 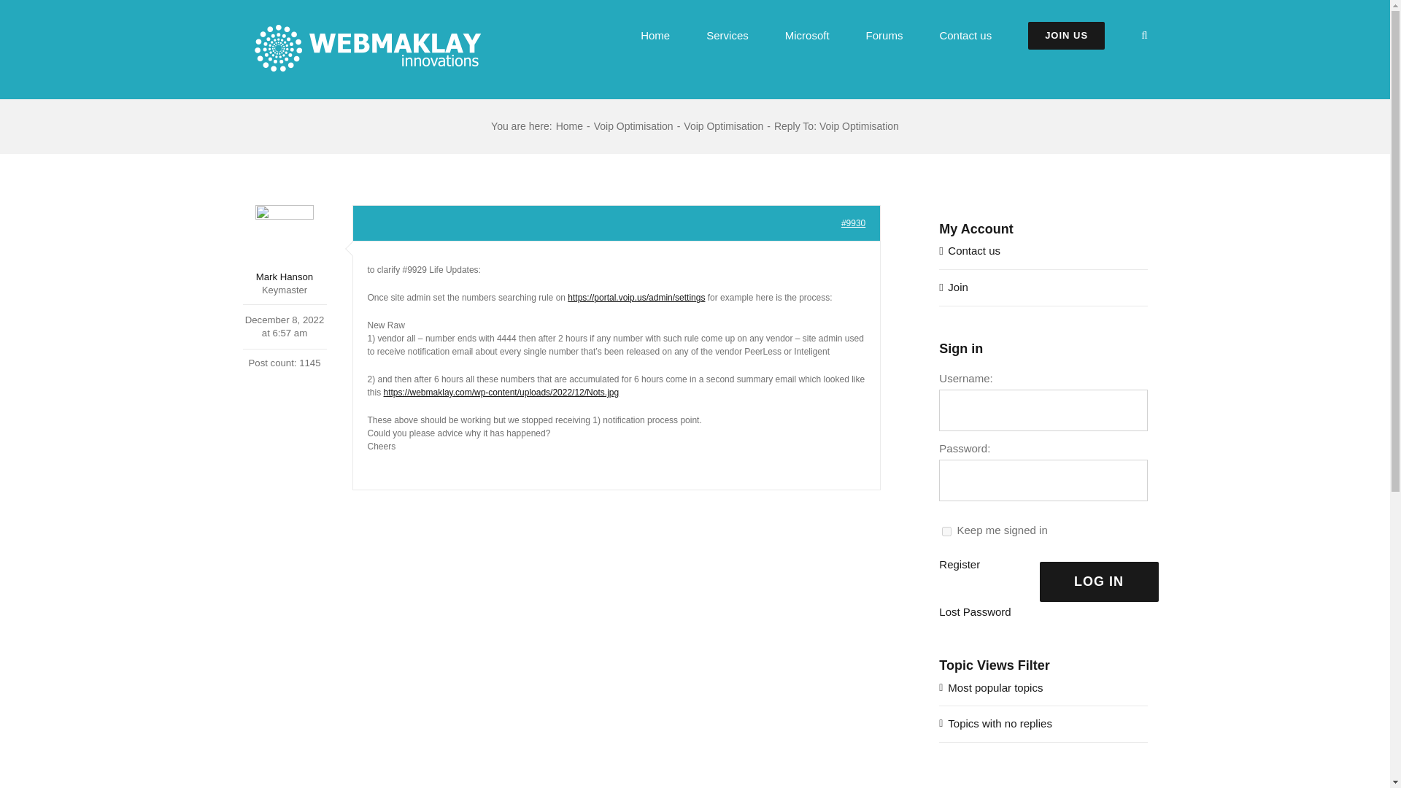 I want to click on Topics with no replies, so click(x=1000, y=723).